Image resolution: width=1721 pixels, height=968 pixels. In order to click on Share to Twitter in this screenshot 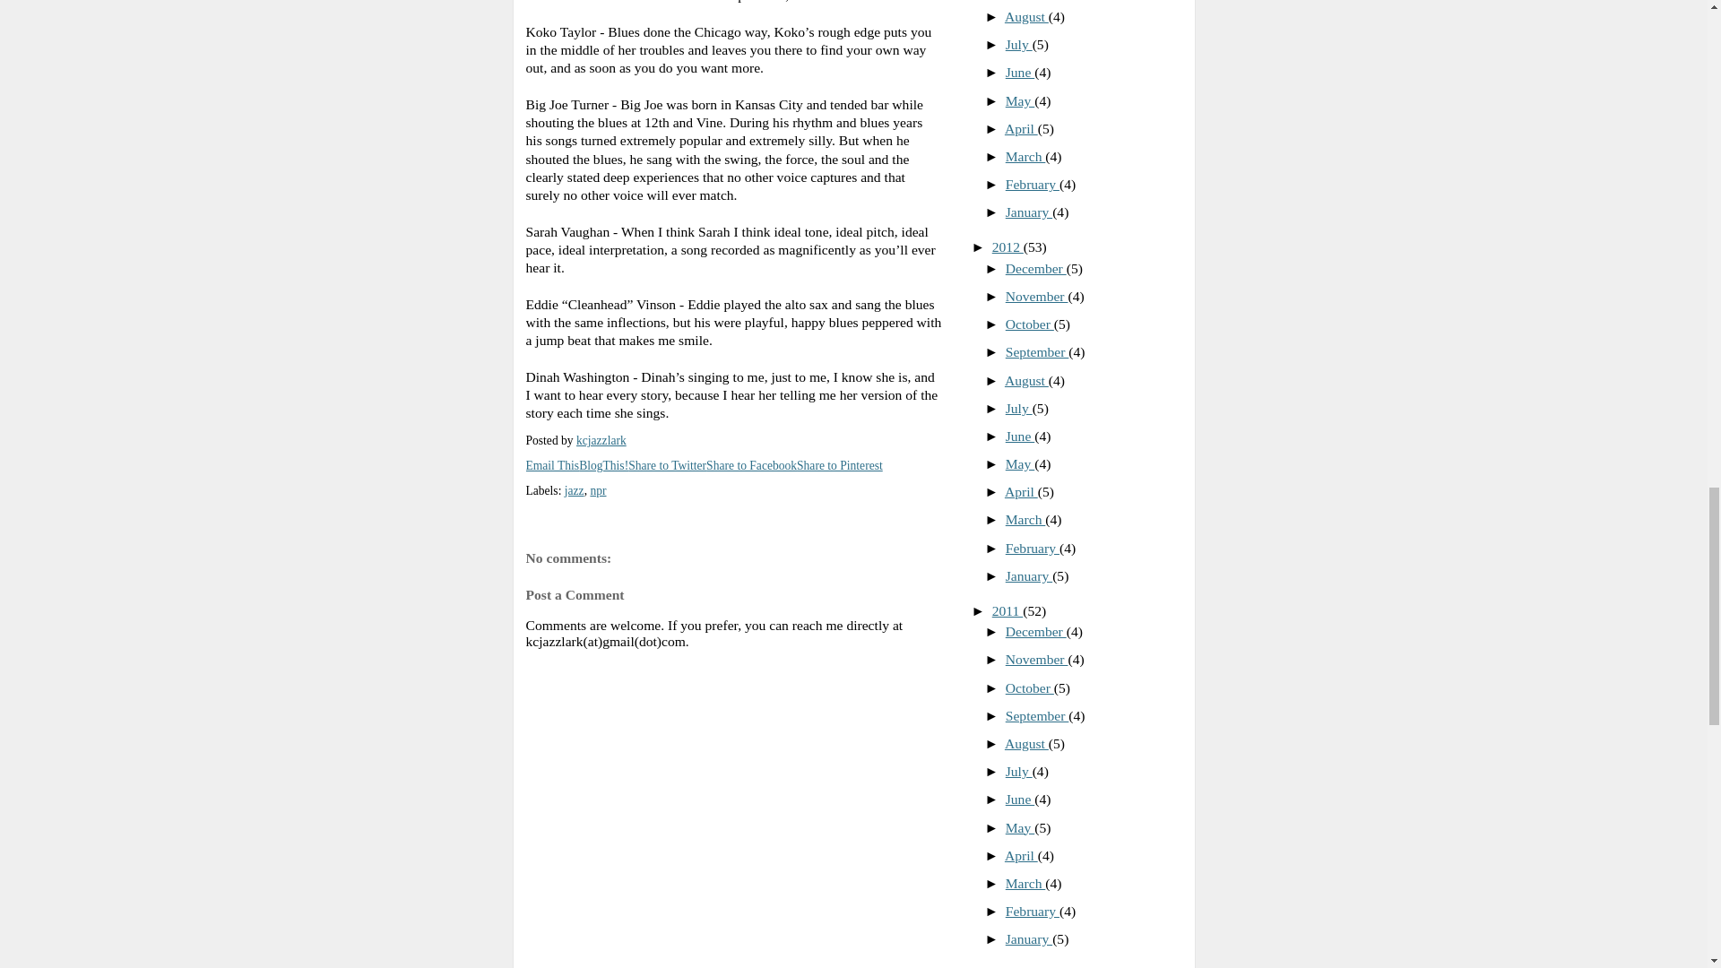, I will do `click(667, 465)`.